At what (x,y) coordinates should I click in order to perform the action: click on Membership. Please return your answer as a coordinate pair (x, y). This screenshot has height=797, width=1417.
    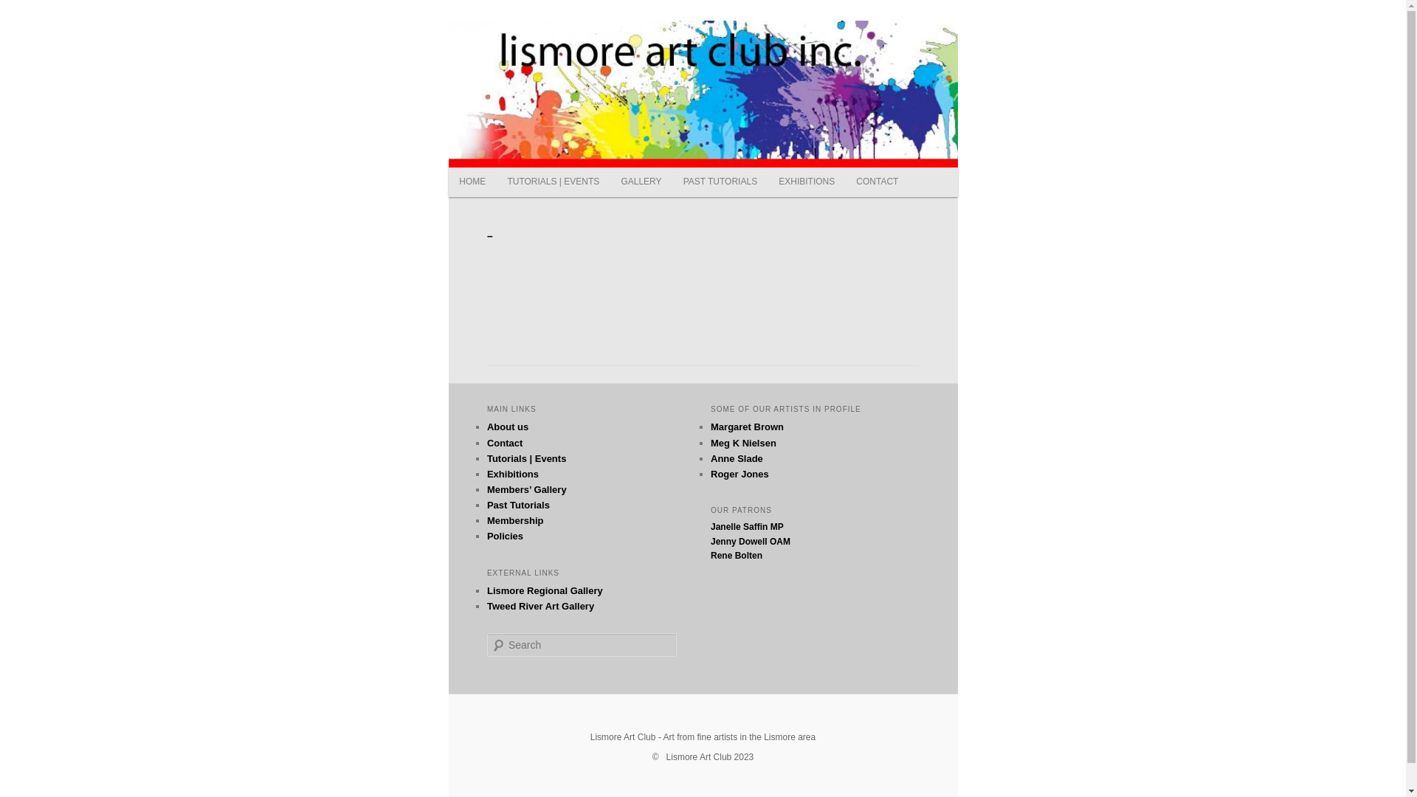
    Looking at the image, I should click on (515, 521).